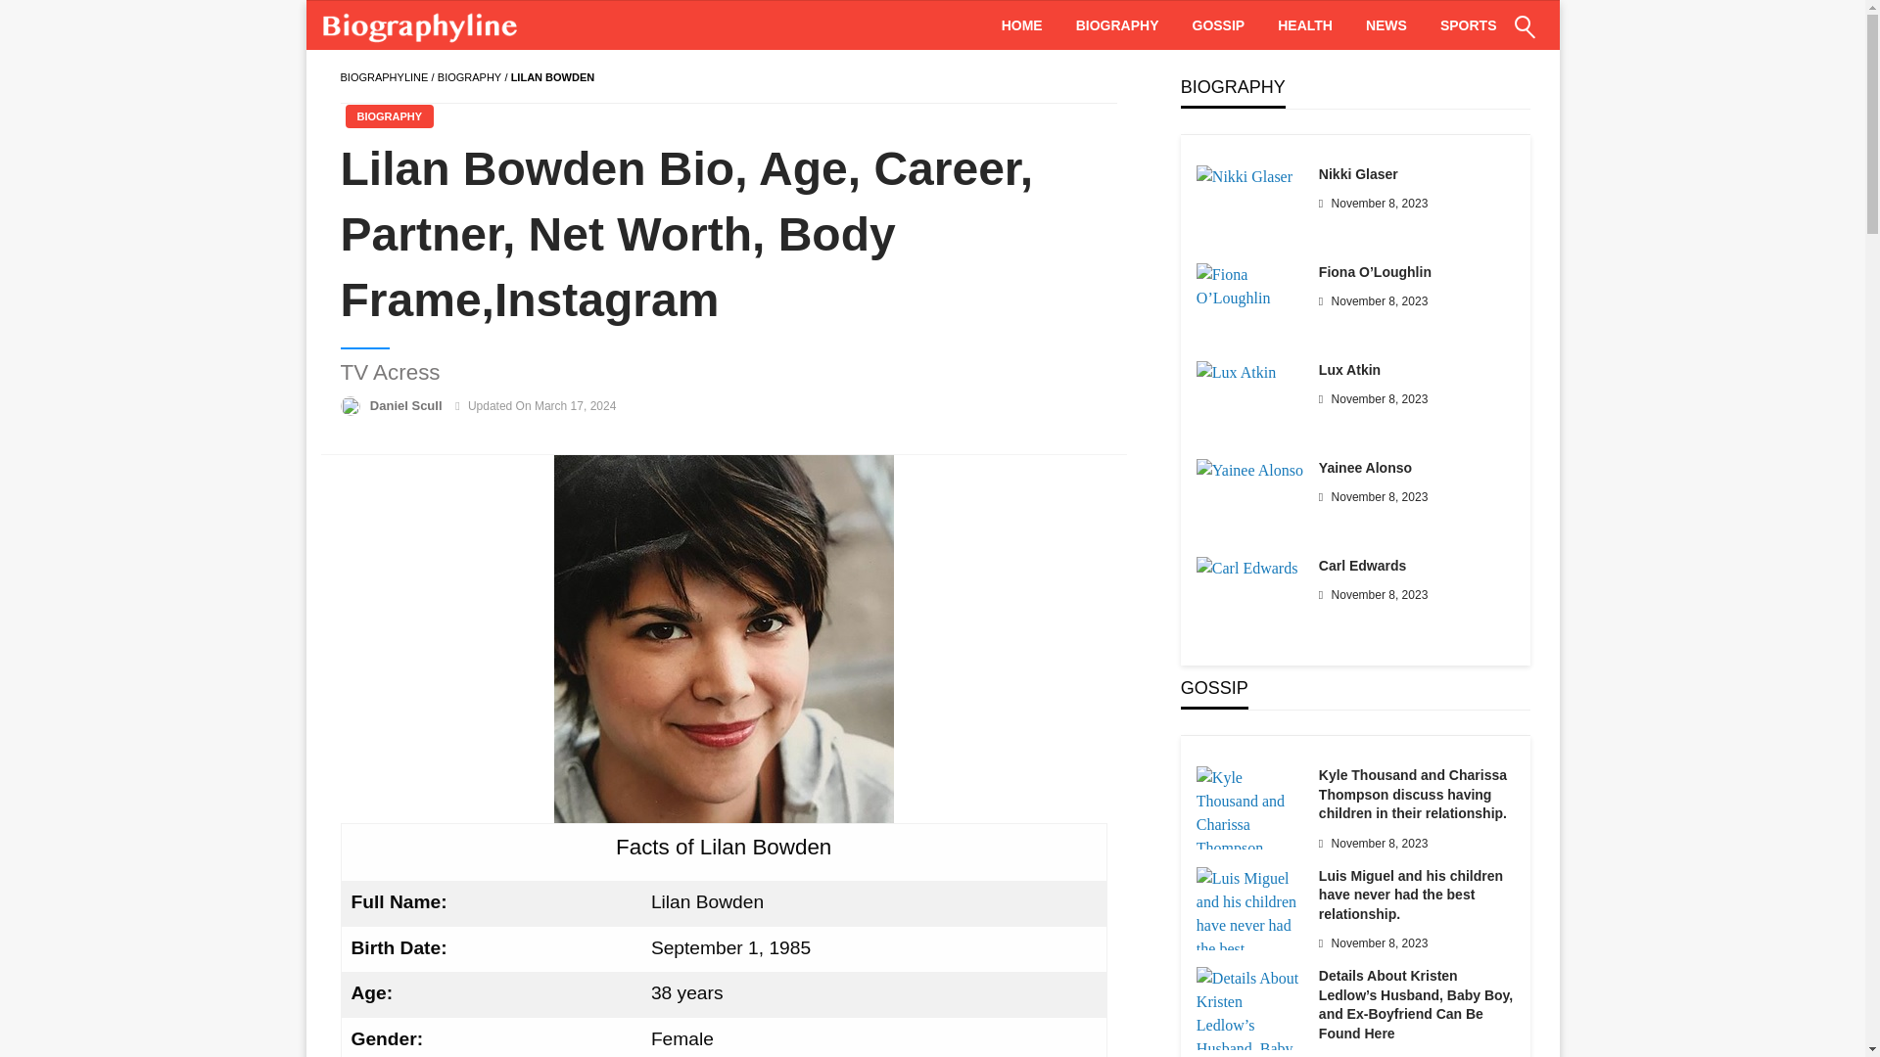 The width and height of the screenshot is (1880, 1057). Describe the element at coordinates (1218, 25) in the screenshot. I see `GOSSIP` at that location.